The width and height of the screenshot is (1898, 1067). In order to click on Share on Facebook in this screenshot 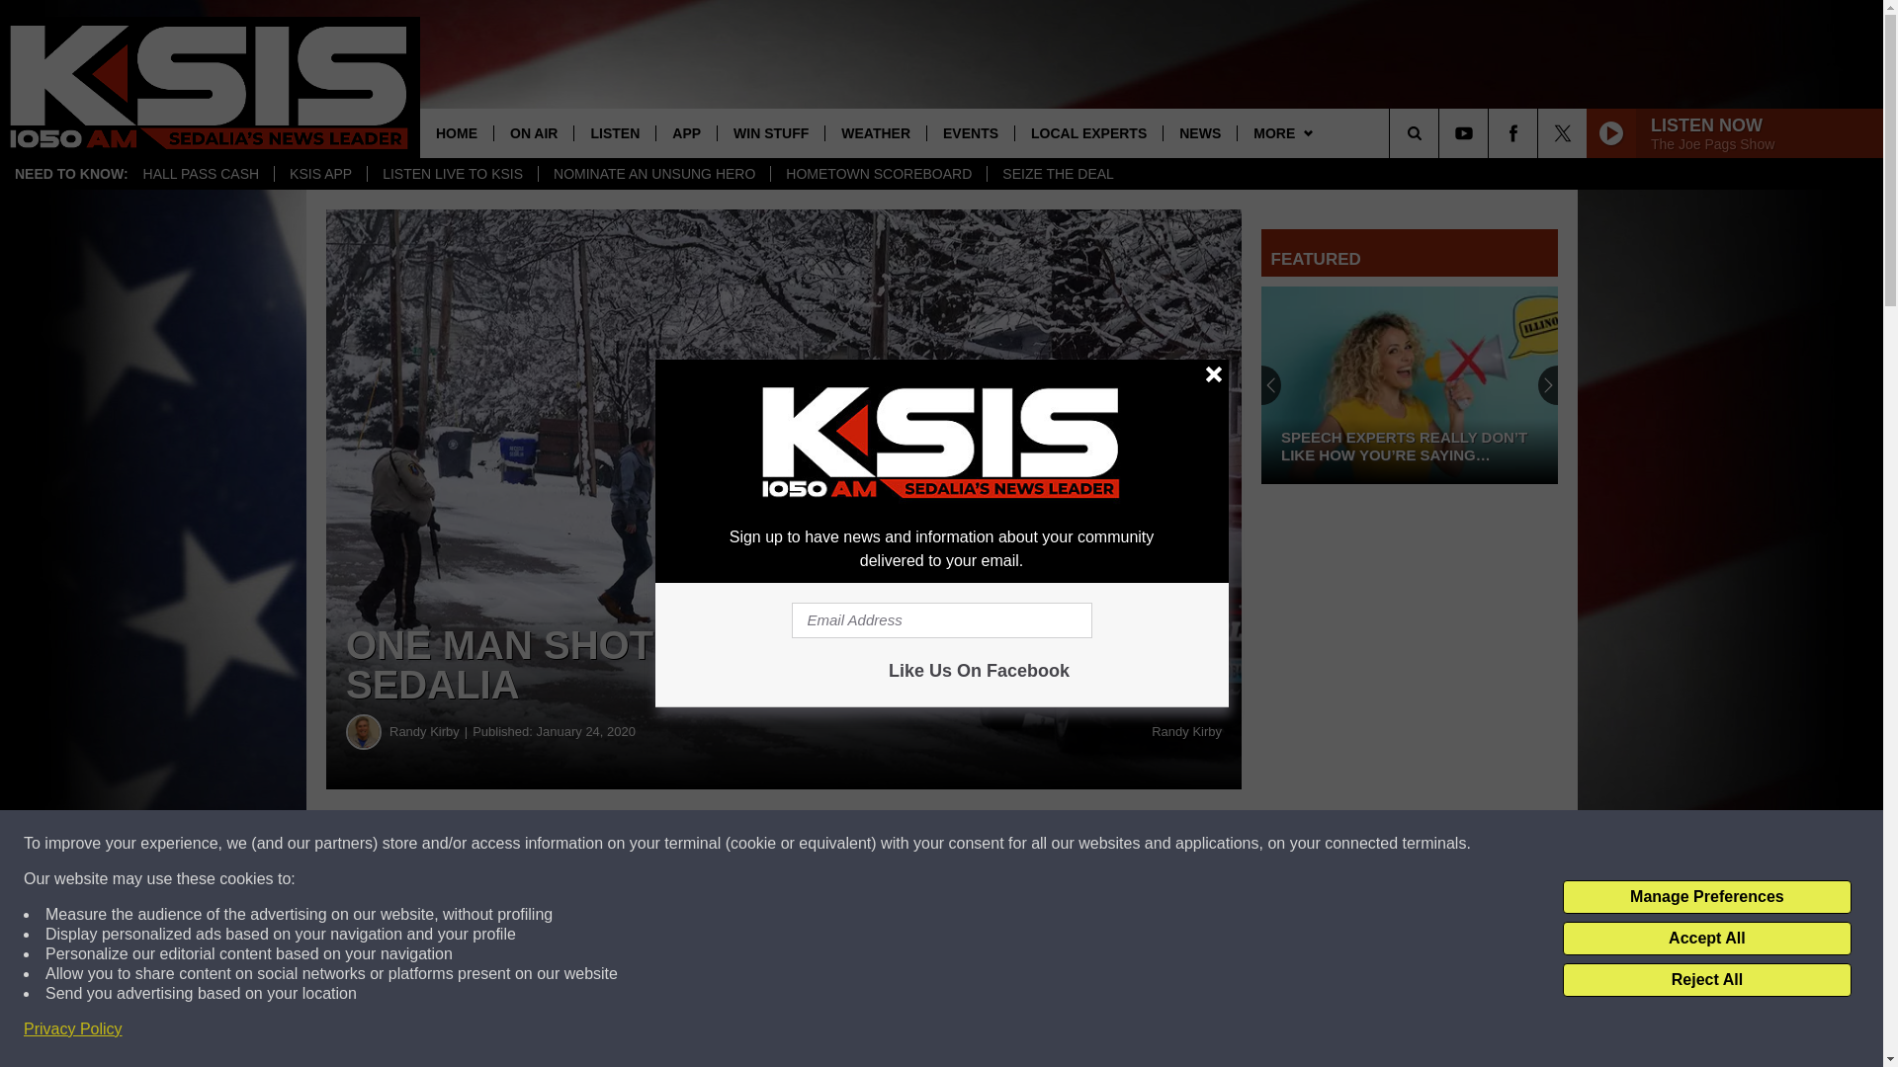, I will do `click(601, 844)`.